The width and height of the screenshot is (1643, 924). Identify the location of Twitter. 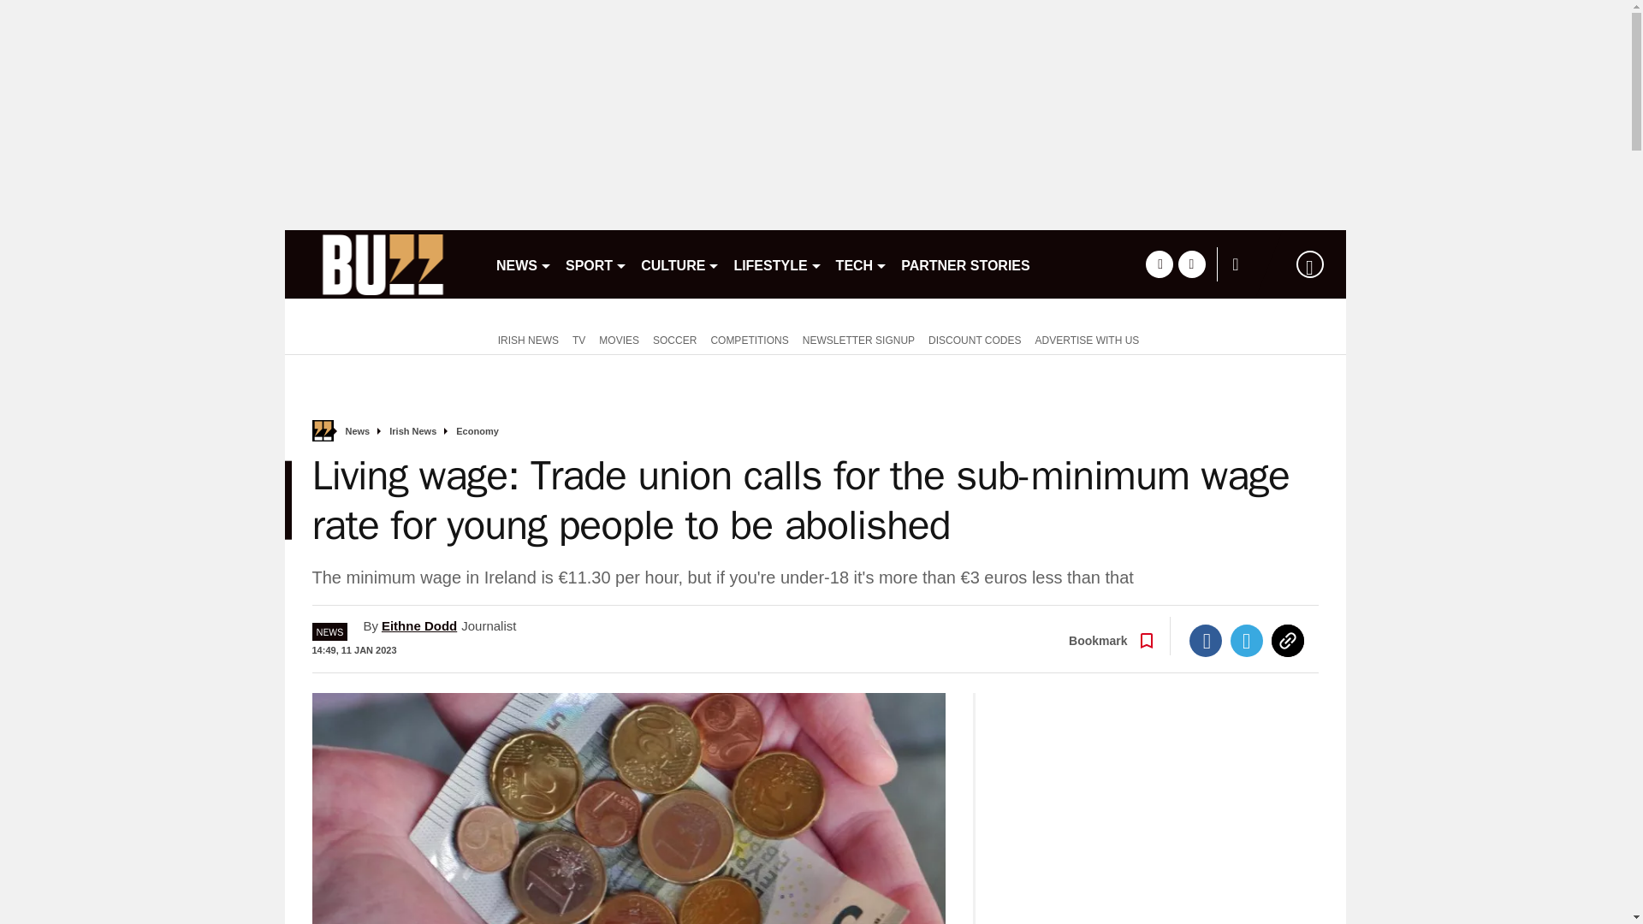
(1247, 640).